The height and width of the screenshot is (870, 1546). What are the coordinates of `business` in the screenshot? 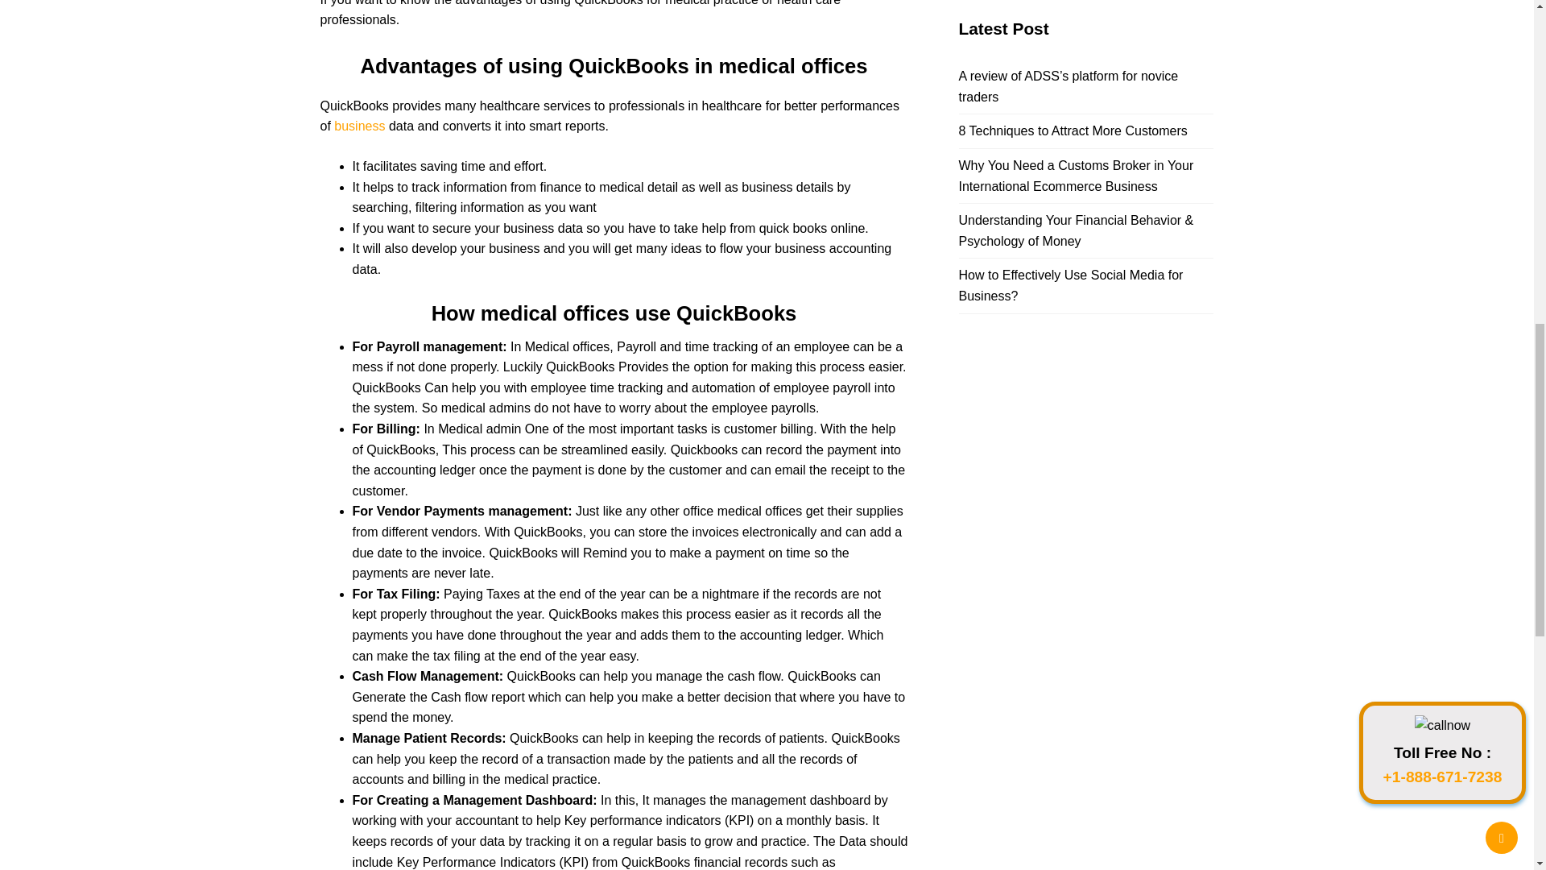 It's located at (359, 126).